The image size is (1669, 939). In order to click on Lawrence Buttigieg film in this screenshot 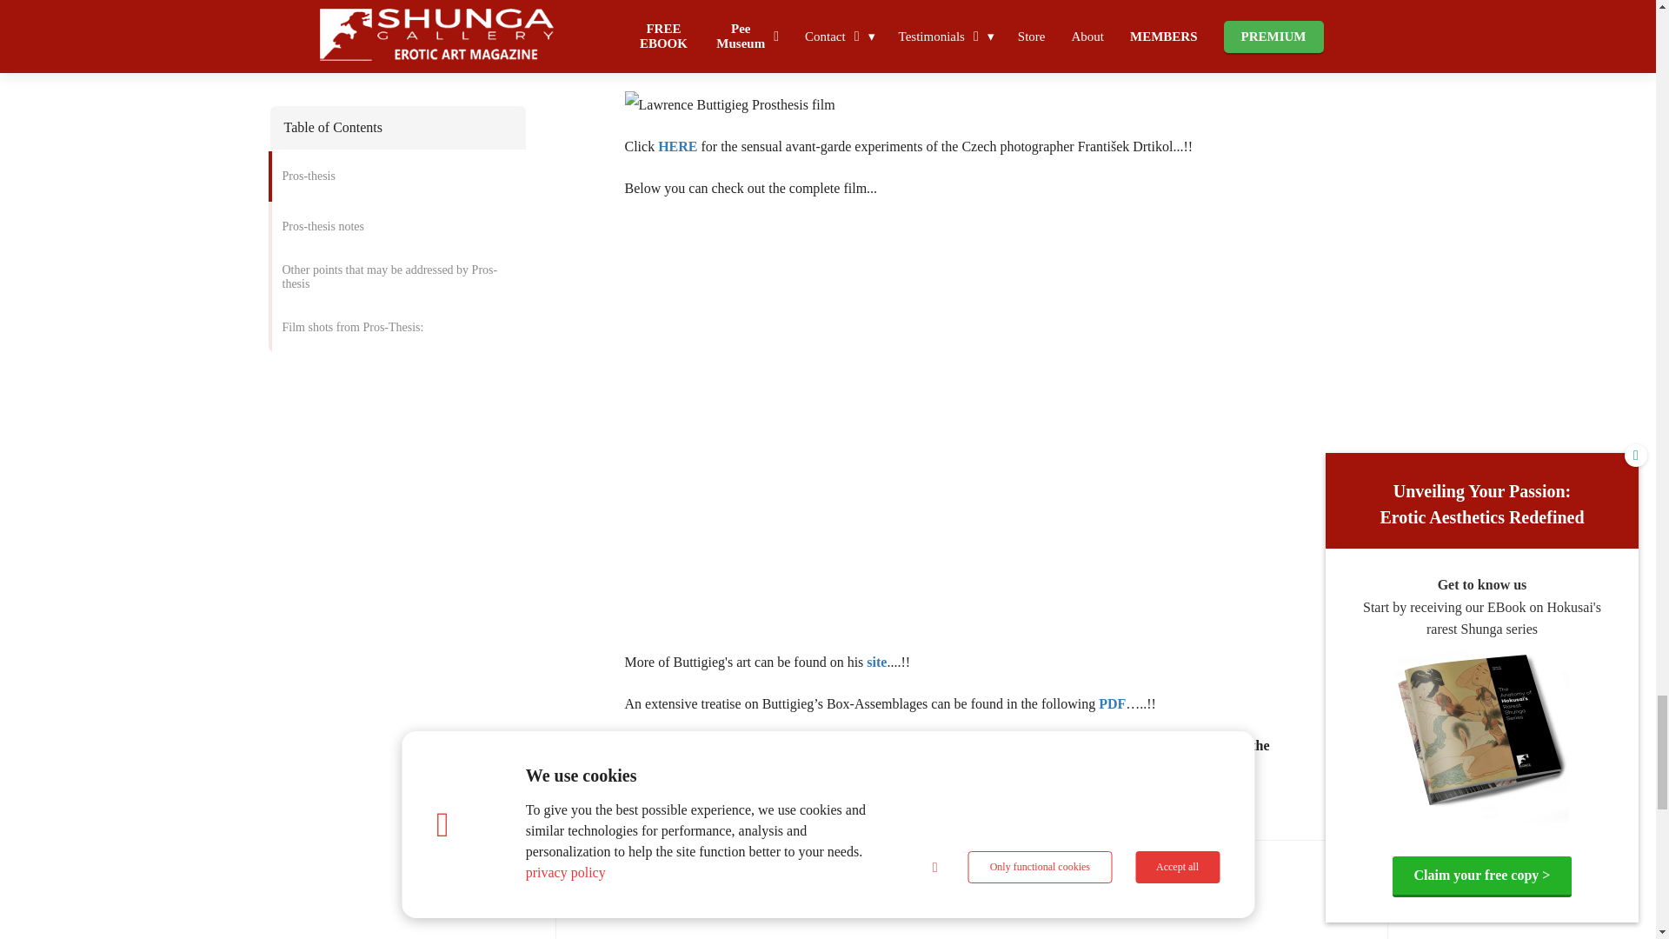, I will do `click(699, 21)`.